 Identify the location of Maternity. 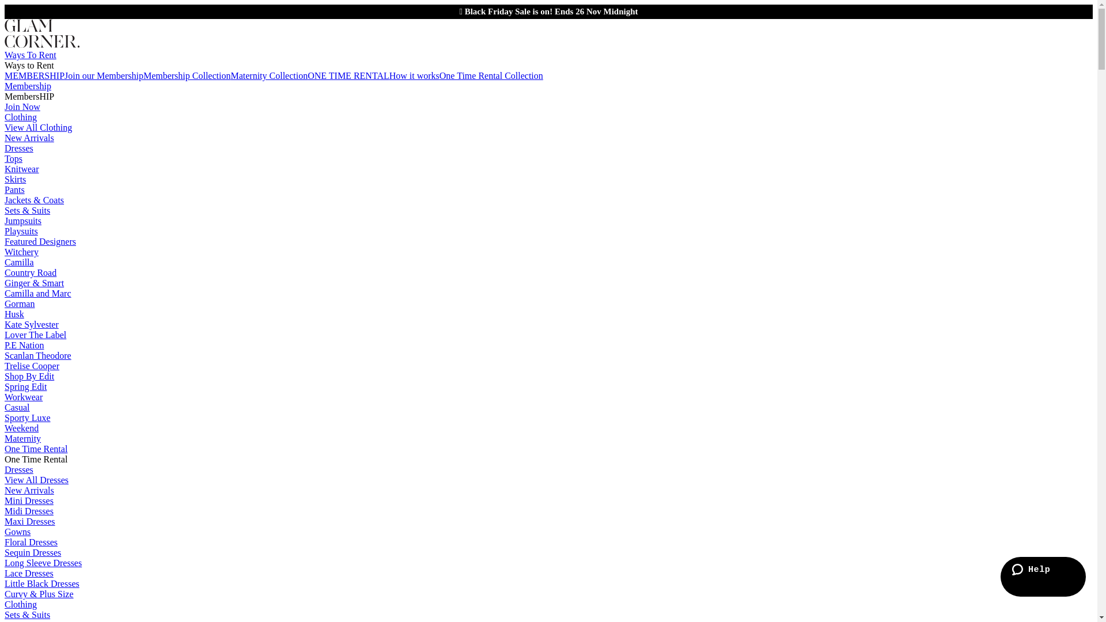
(23, 438).